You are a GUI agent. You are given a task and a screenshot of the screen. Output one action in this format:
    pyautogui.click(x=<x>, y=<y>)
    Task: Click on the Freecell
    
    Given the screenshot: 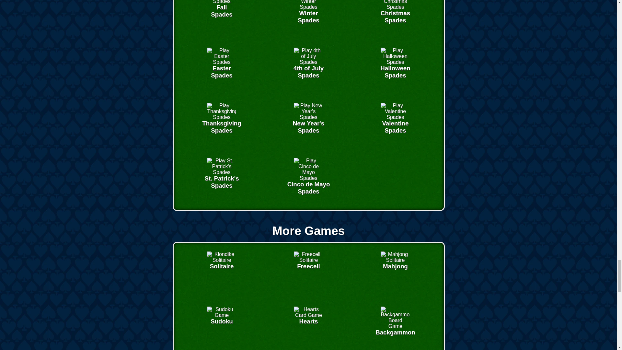 What is the action you would take?
    pyautogui.click(x=395, y=117)
    